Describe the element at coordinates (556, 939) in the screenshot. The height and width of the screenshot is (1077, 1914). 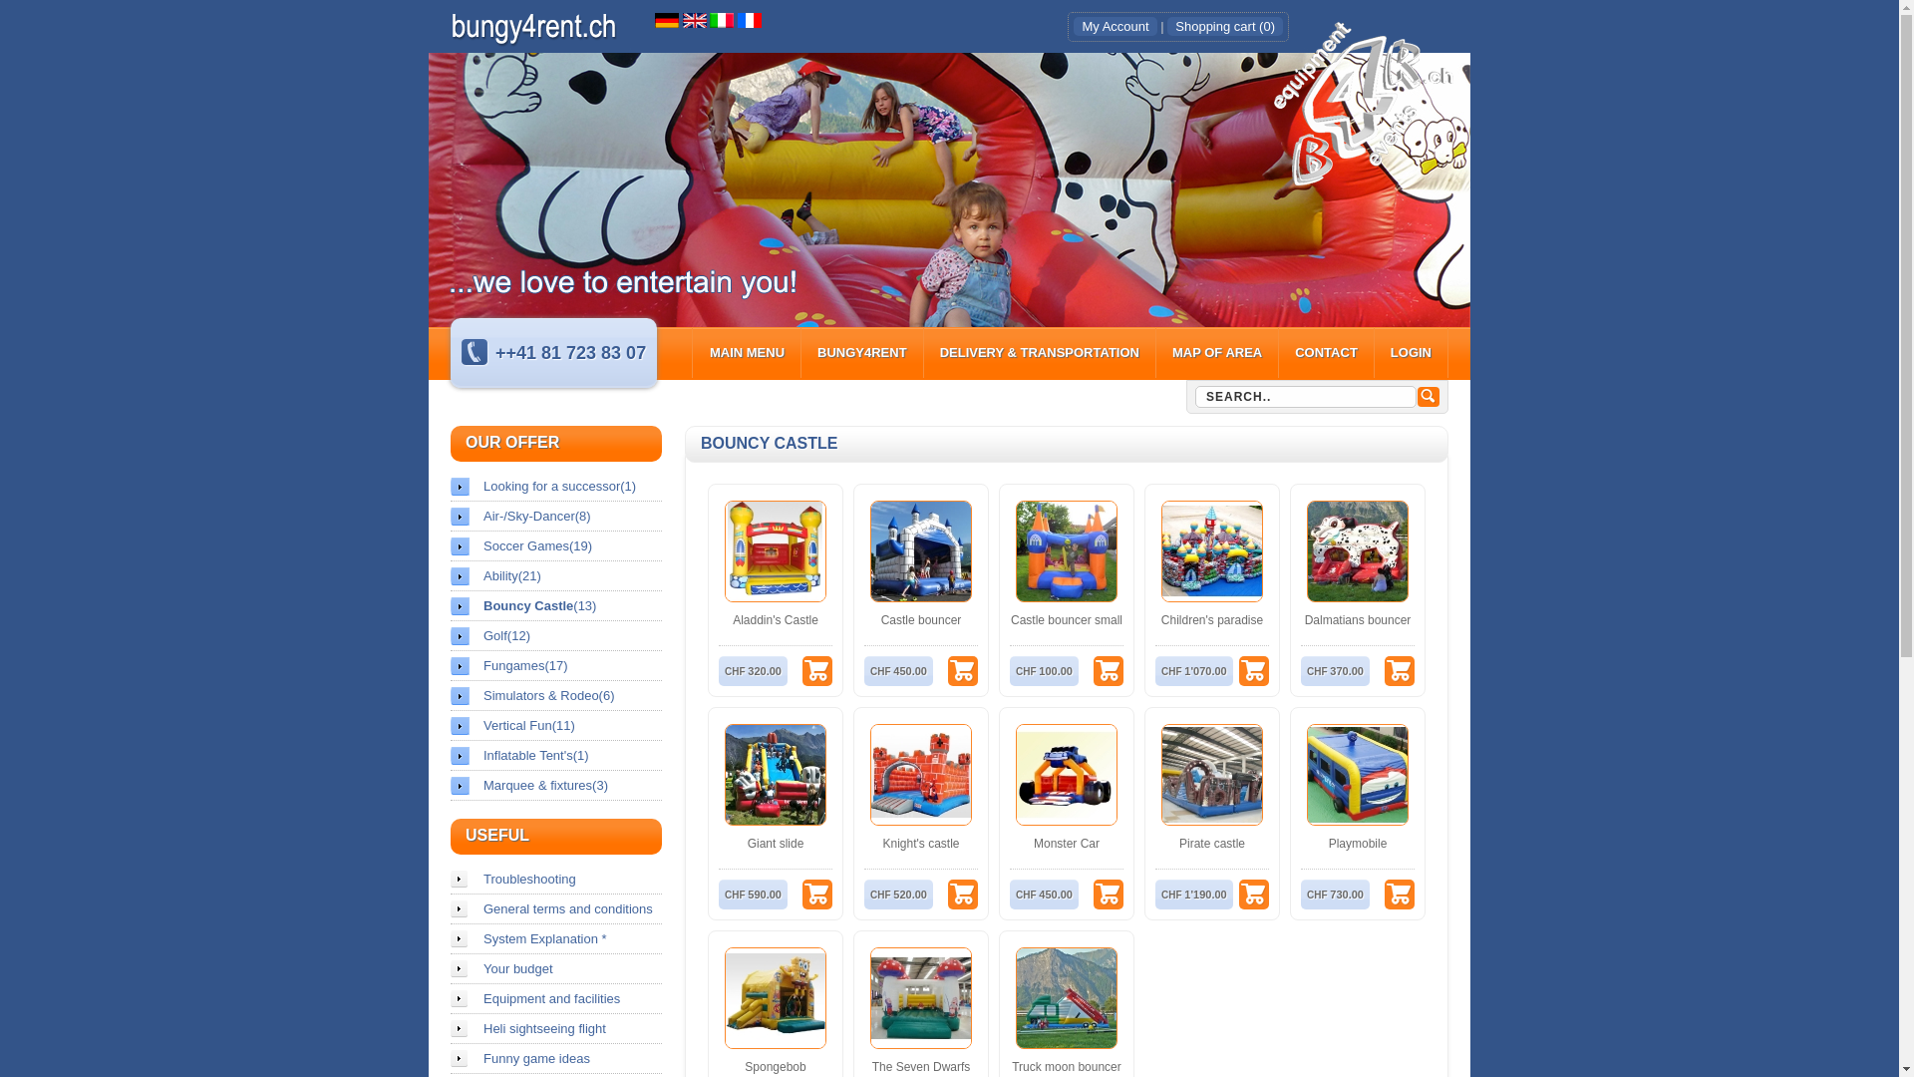
I see `System Explanation *` at that location.